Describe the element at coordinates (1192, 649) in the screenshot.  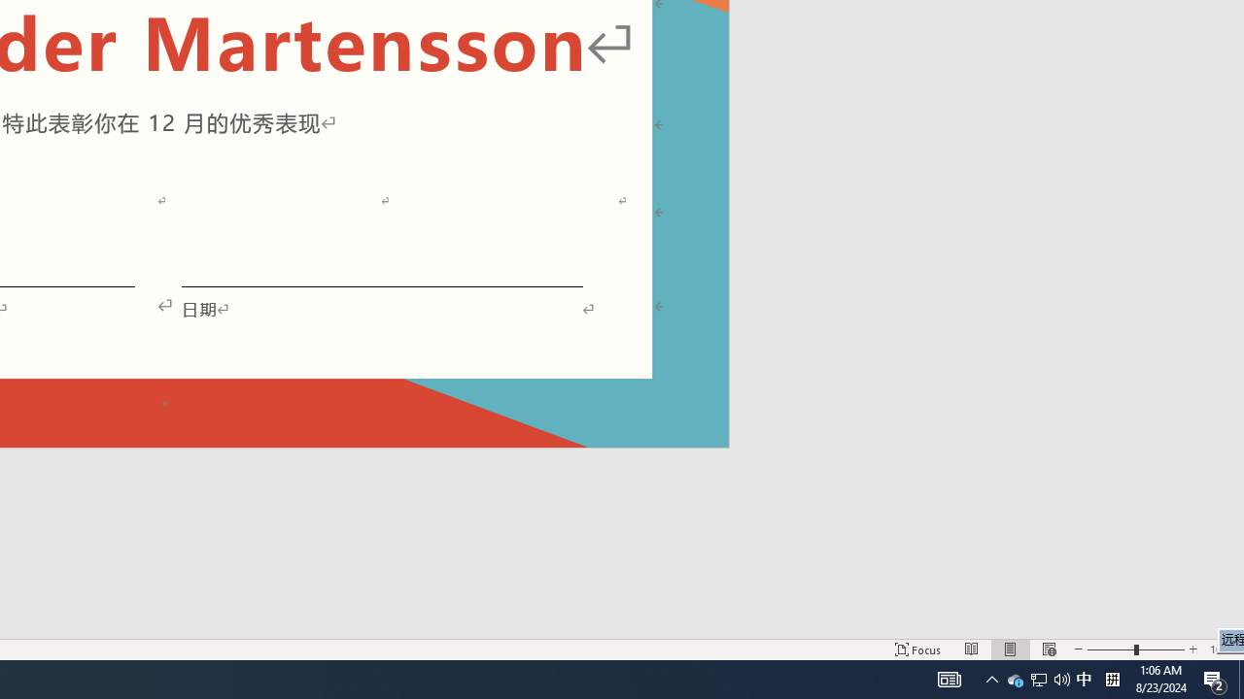
I see `Zoom In` at that location.